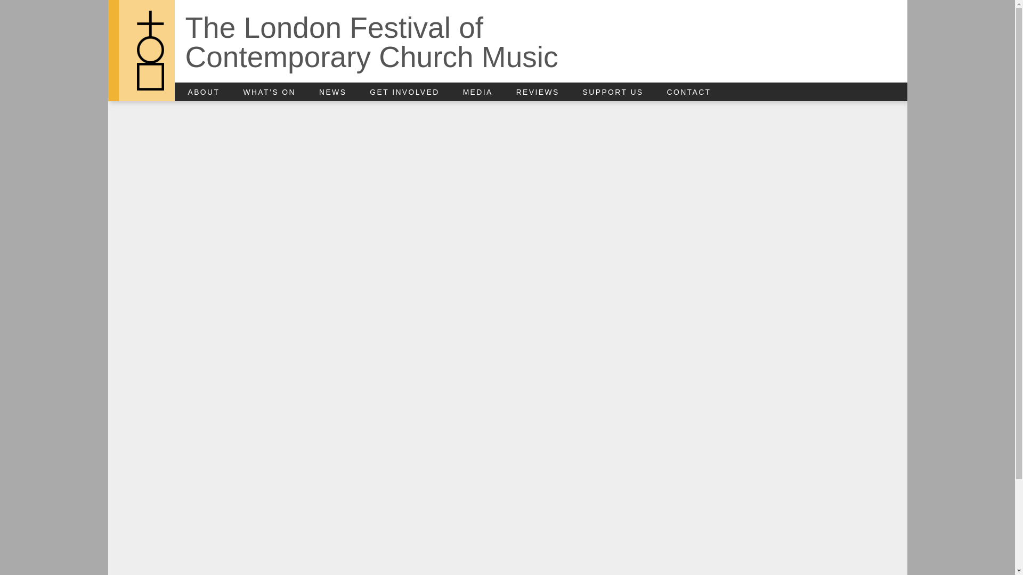 This screenshot has height=575, width=1023. I want to click on MEDIA, so click(490, 92).